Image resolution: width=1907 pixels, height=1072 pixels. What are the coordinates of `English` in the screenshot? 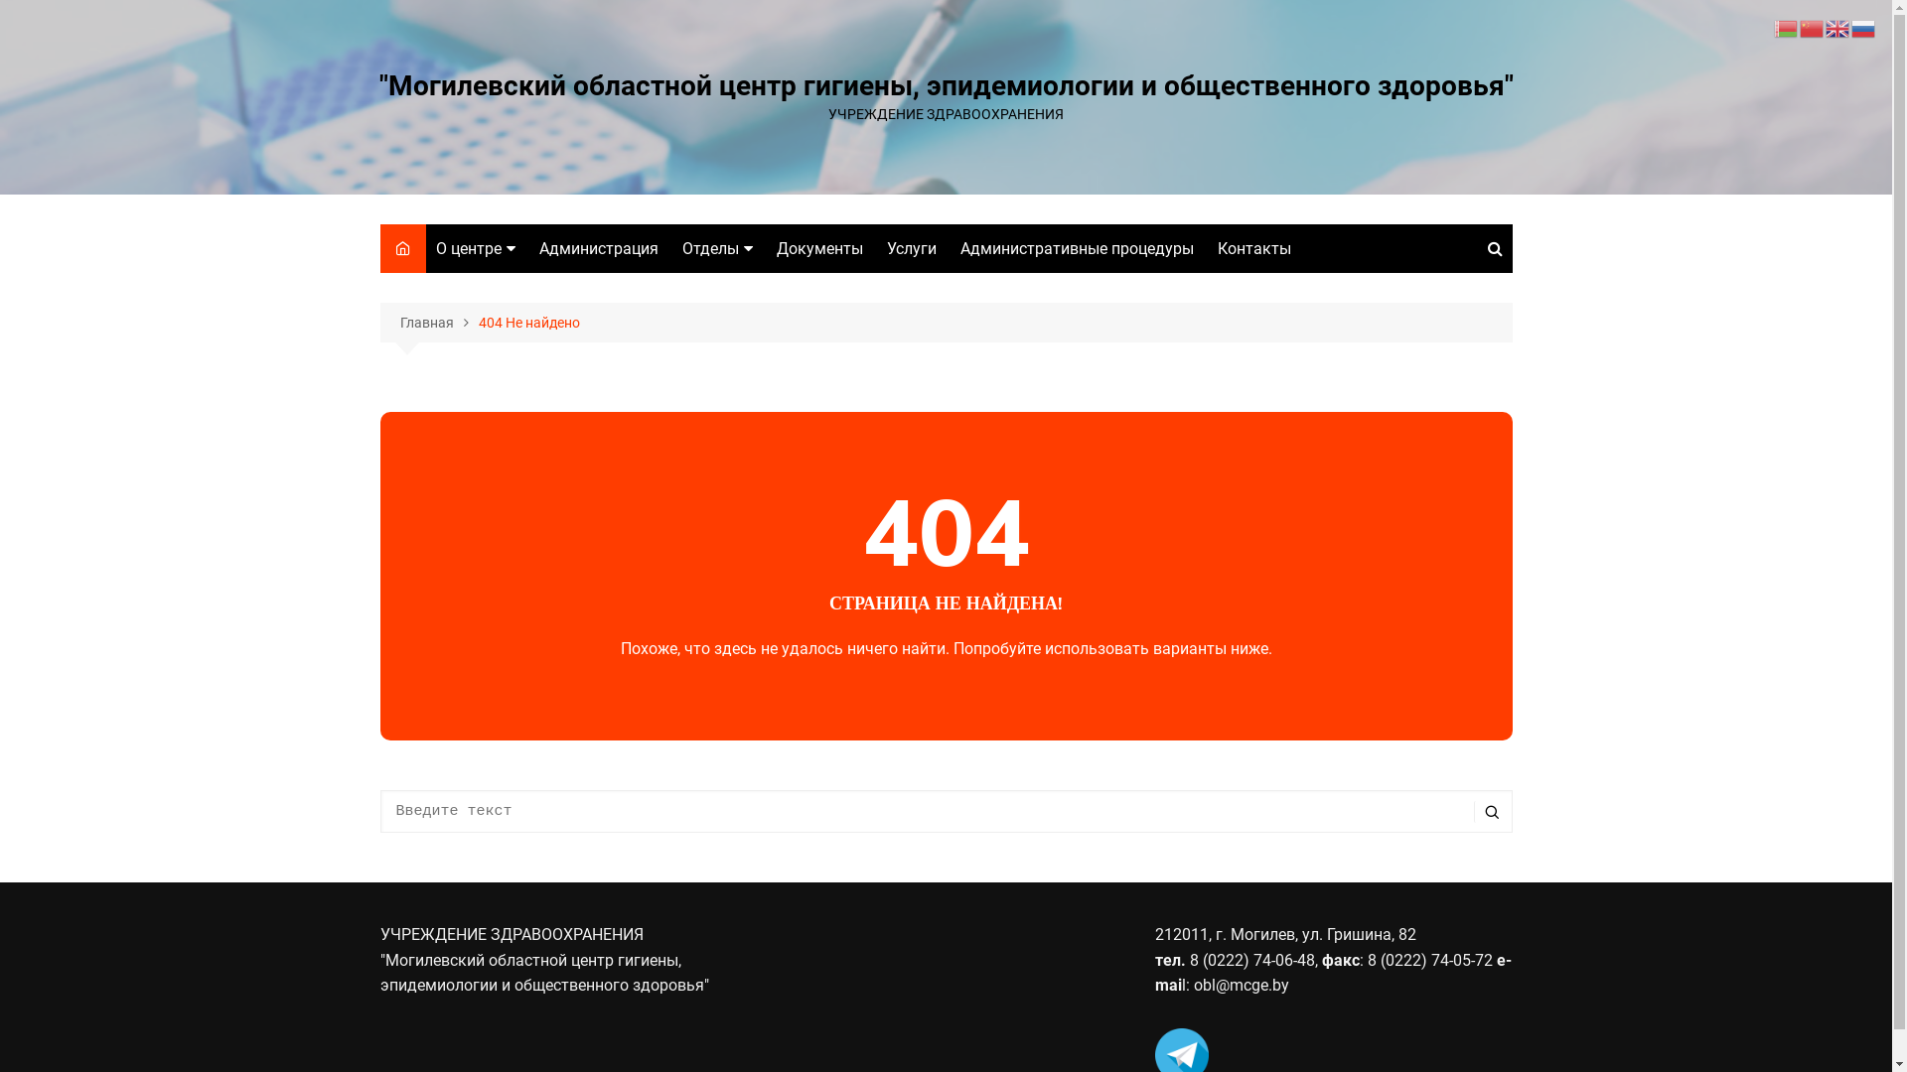 It's located at (1838, 28).